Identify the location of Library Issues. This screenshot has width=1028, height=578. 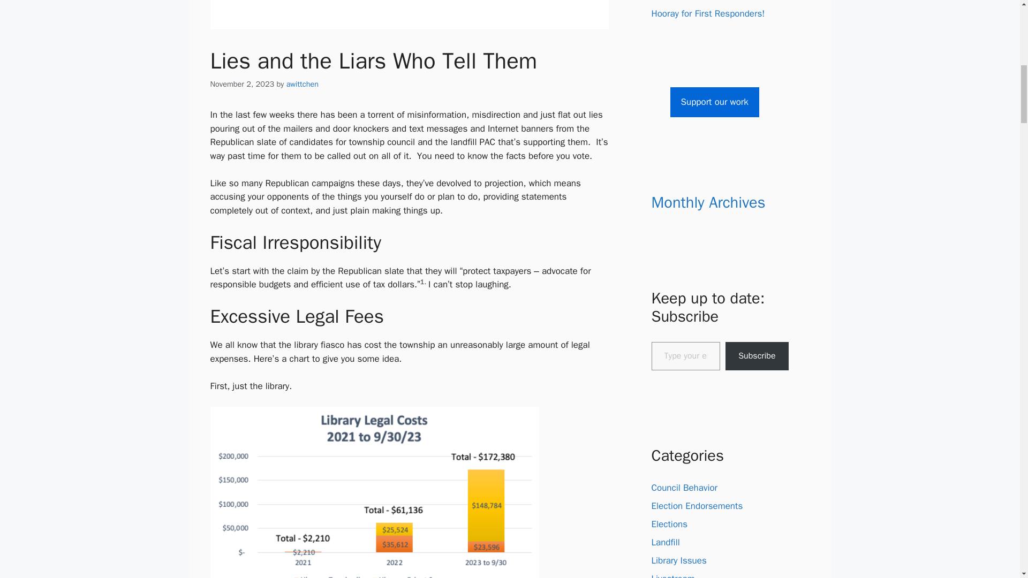
(678, 560).